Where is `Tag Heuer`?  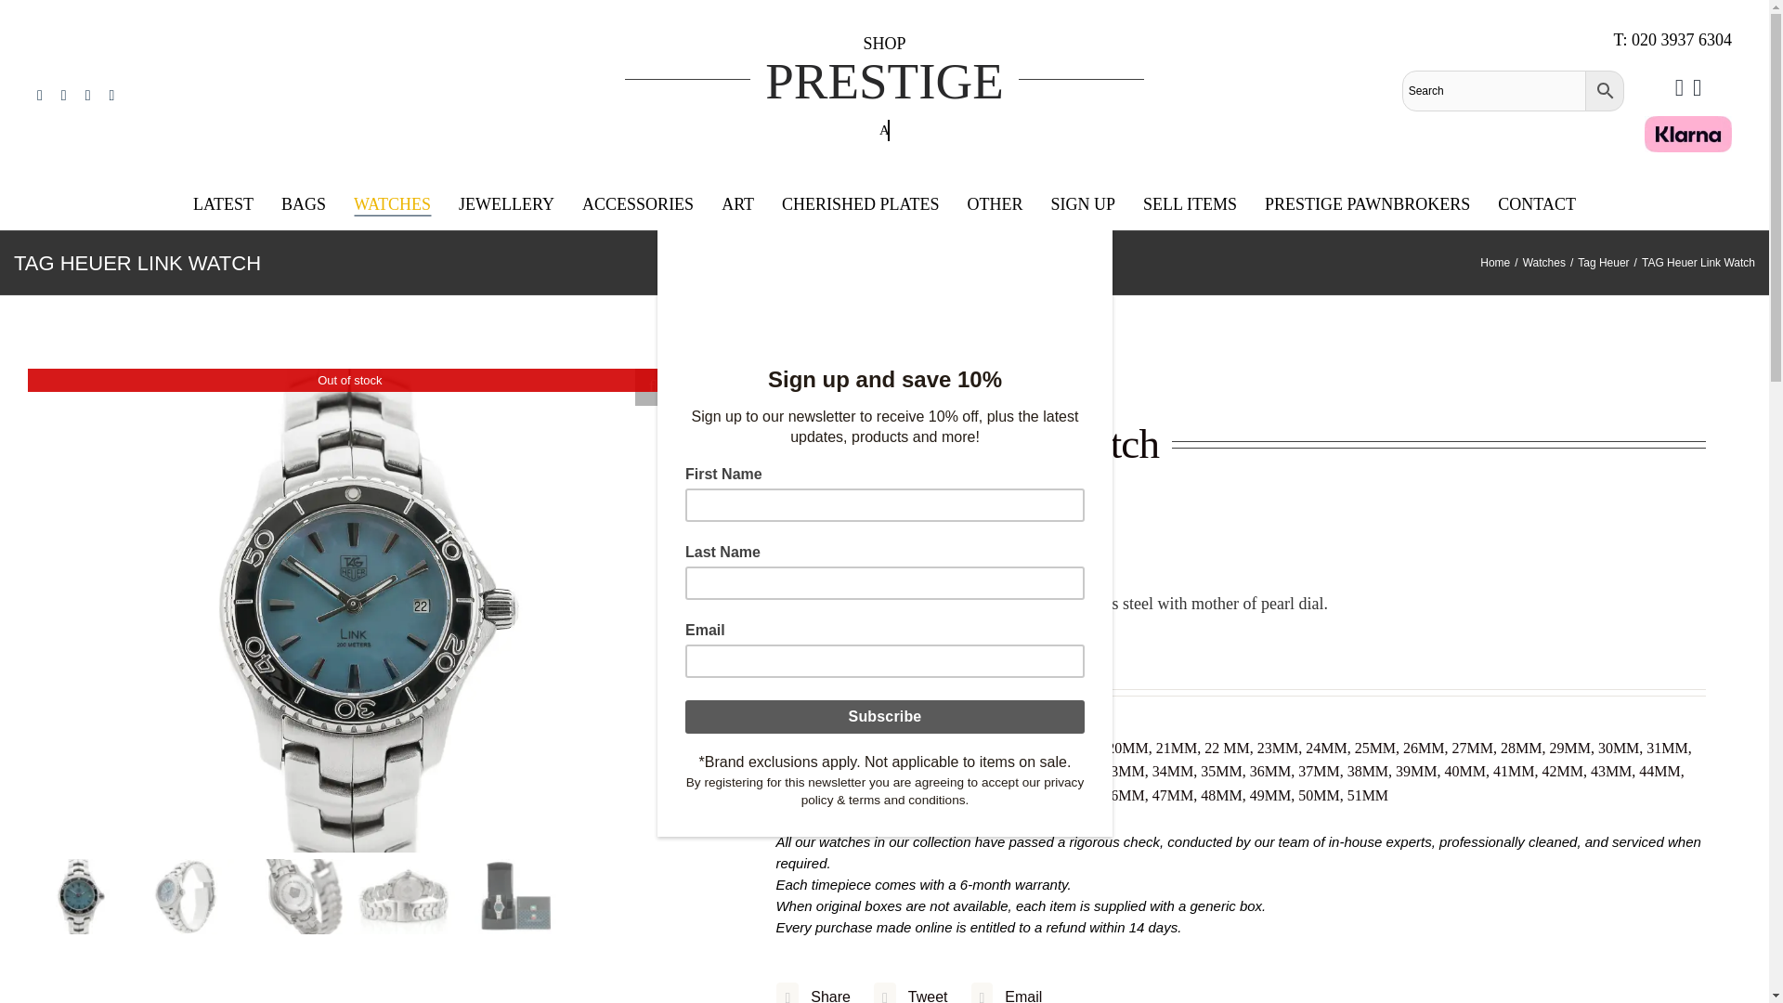
Tag Heuer is located at coordinates (1603, 263).